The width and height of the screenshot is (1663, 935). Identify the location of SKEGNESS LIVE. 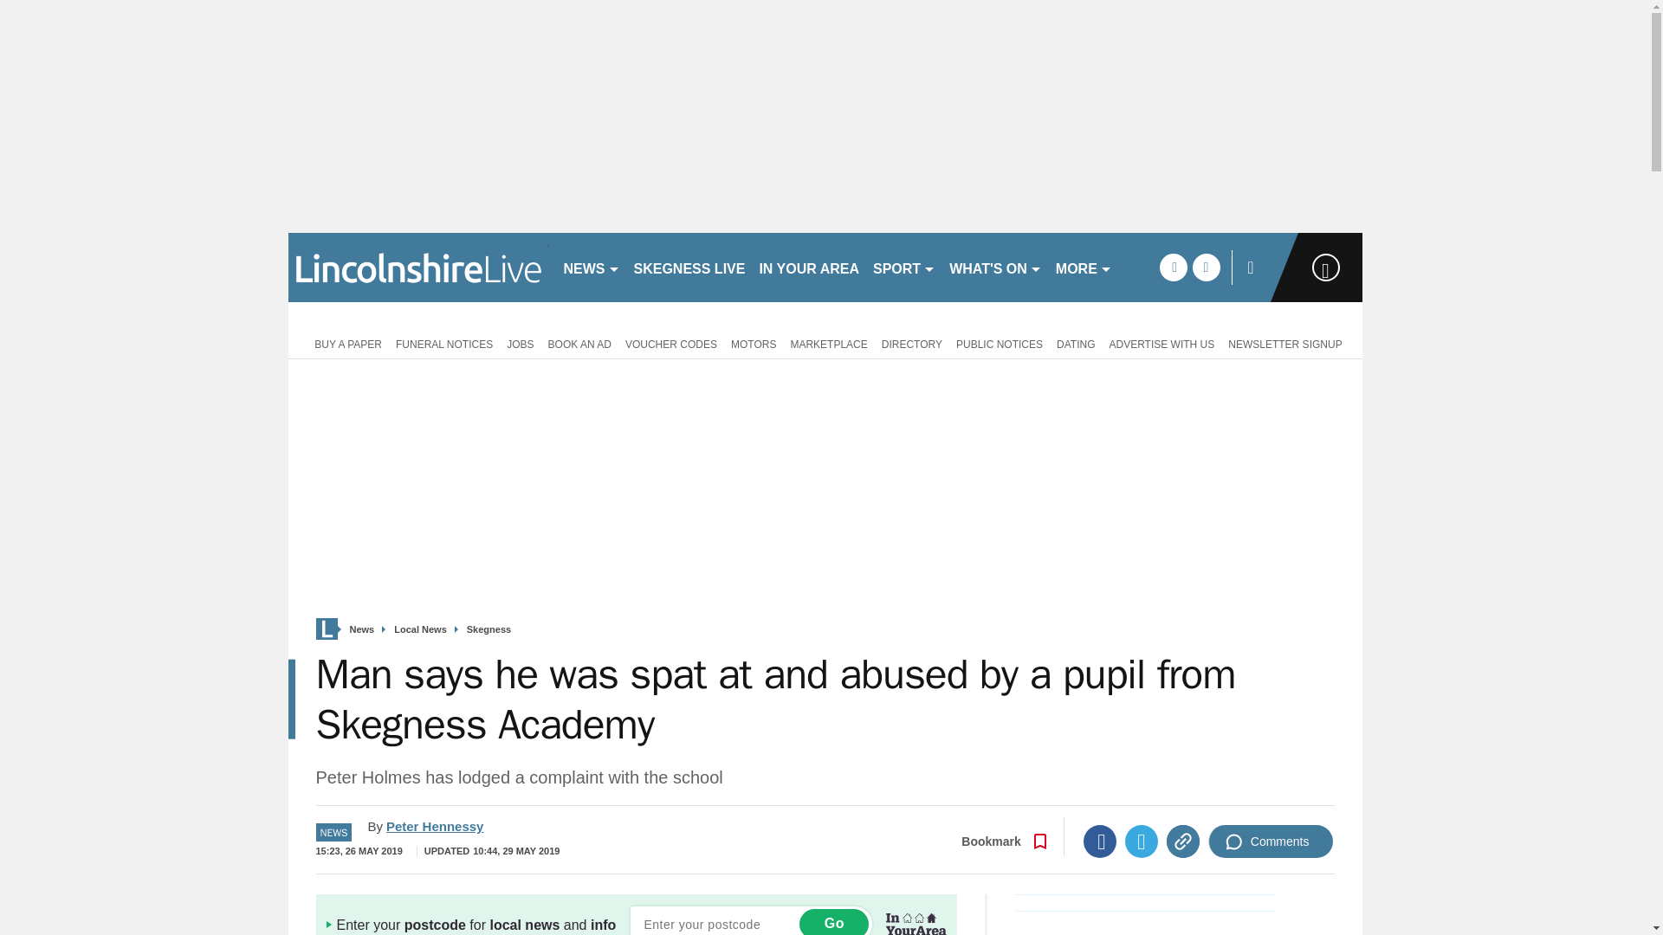
(689, 267).